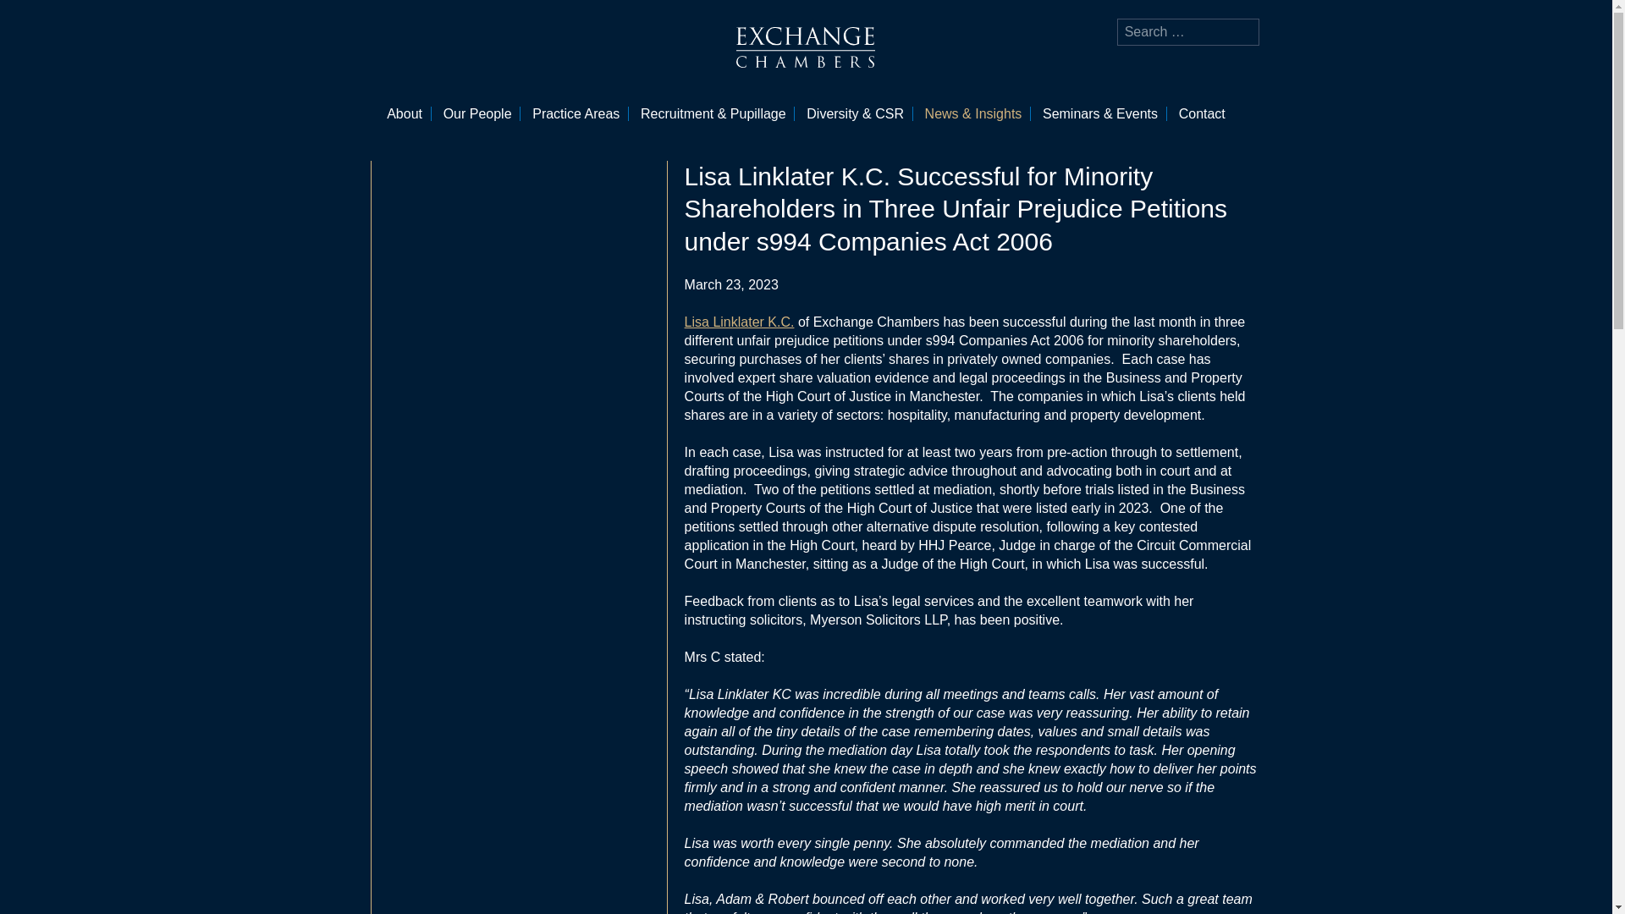 The width and height of the screenshot is (1625, 914). I want to click on Contact, so click(1202, 113).